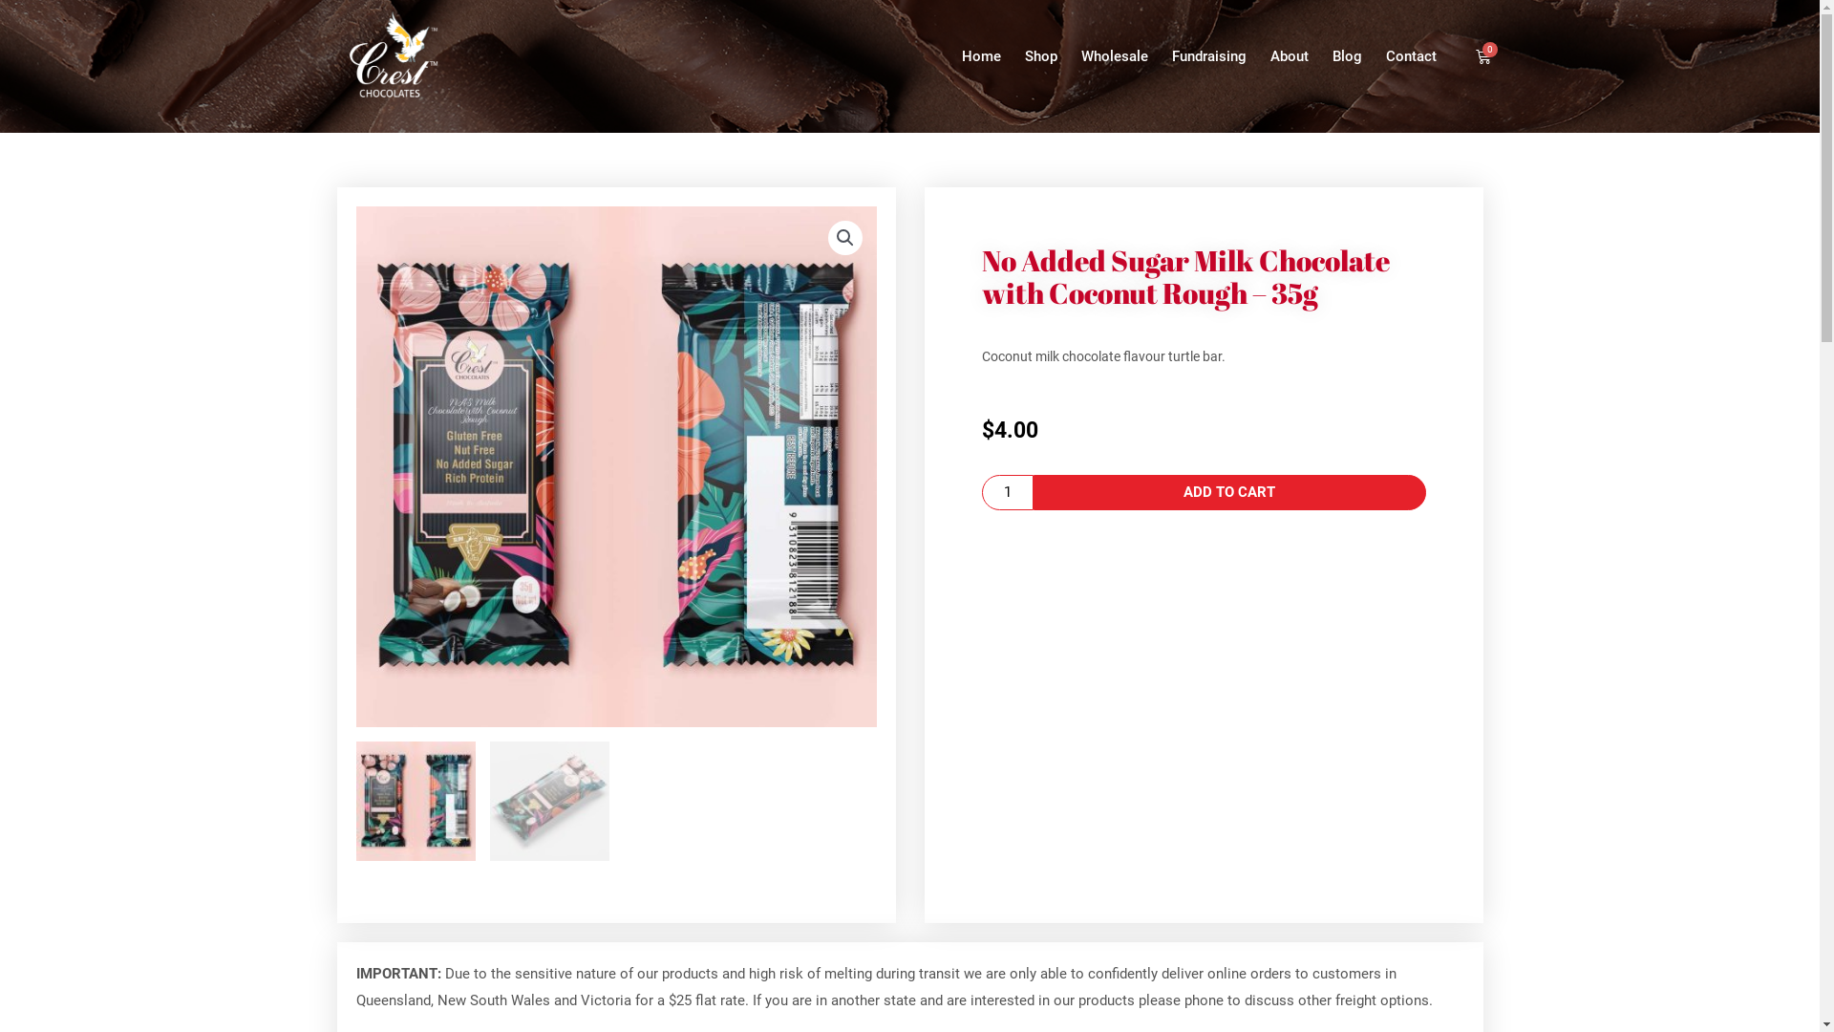  What do you see at coordinates (1483, 56) in the screenshot?
I see `0
Cart` at bounding box center [1483, 56].